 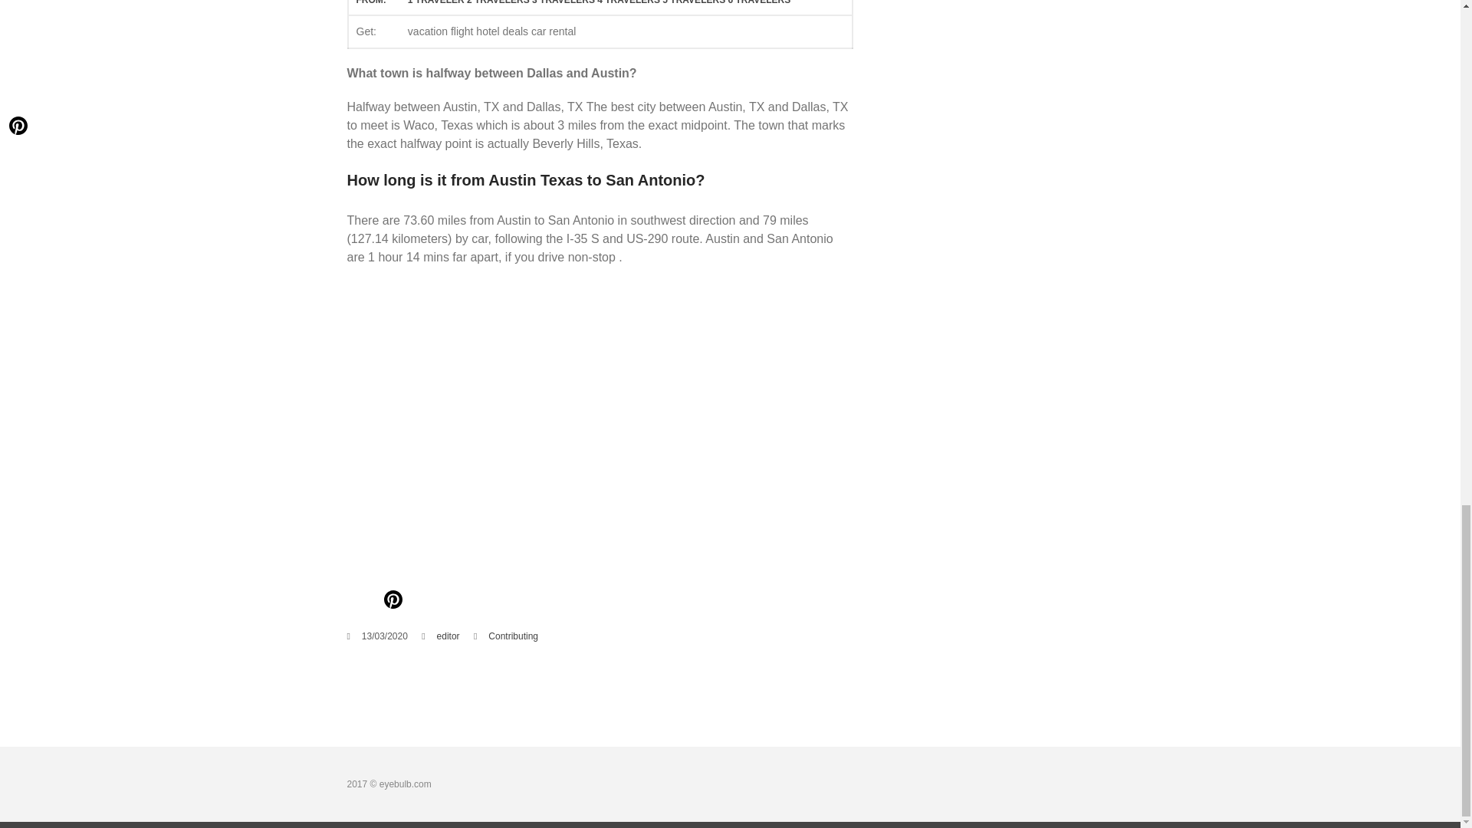 What do you see at coordinates (485, 601) in the screenshot?
I see `WhatsApp` at bounding box center [485, 601].